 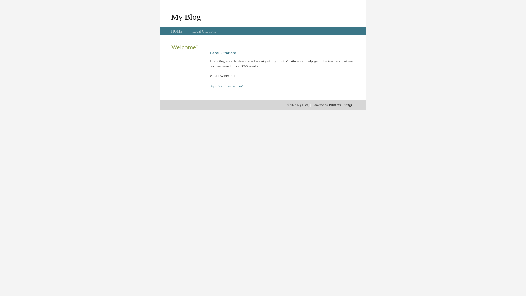 What do you see at coordinates (186, 17) in the screenshot?
I see `My Blog` at bounding box center [186, 17].